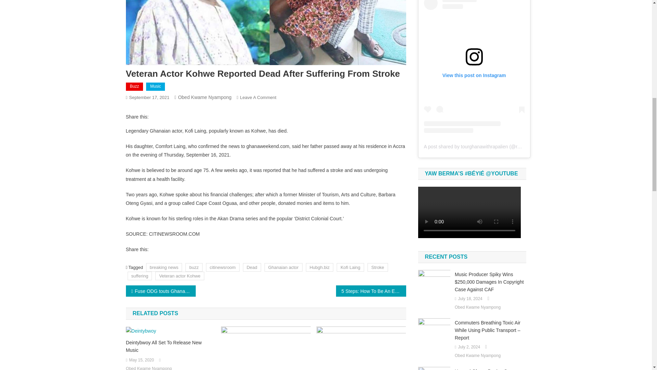 The height and width of the screenshot is (370, 657). What do you see at coordinates (194, 267) in the screenshot?
I see `buzz` at bounding box center [194, 267].